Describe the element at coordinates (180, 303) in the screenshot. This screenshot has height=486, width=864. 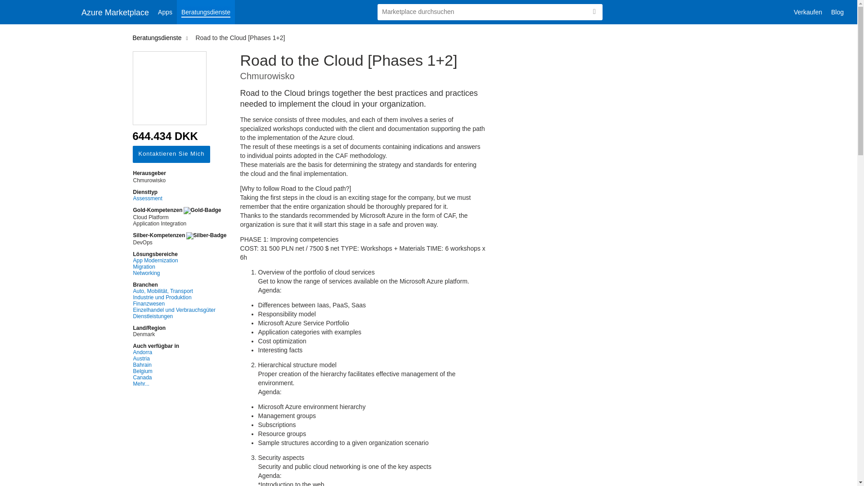
I see `Finanzwesen` at that location.